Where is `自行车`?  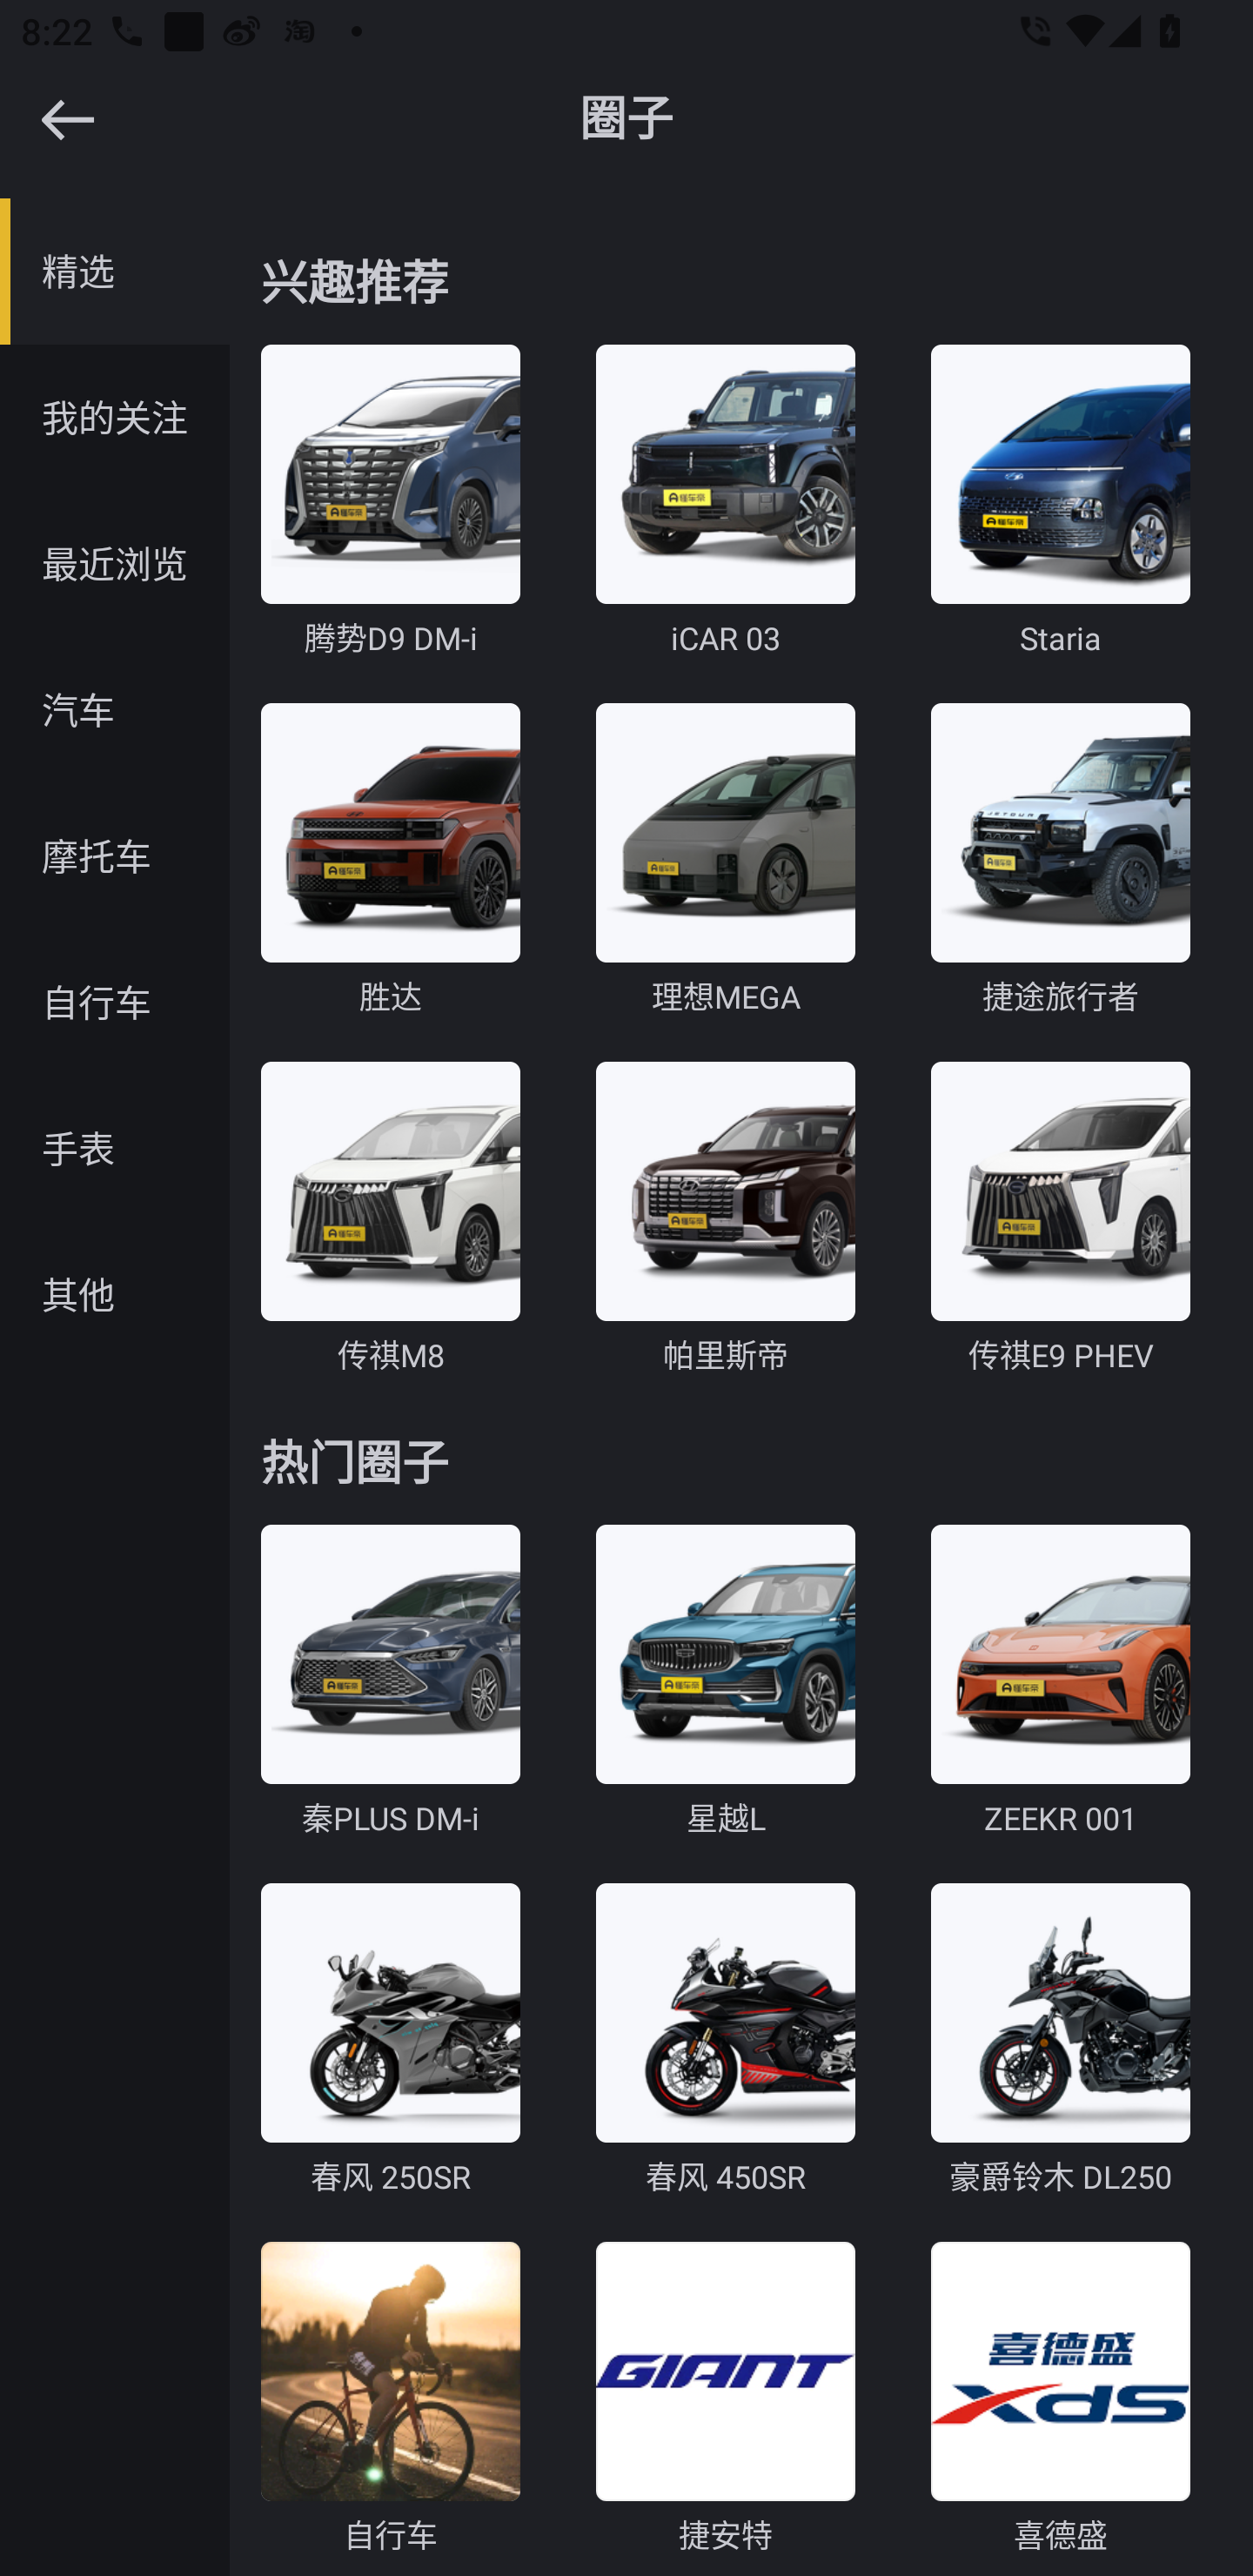 自行车 is located at coordinates (390, 2399).